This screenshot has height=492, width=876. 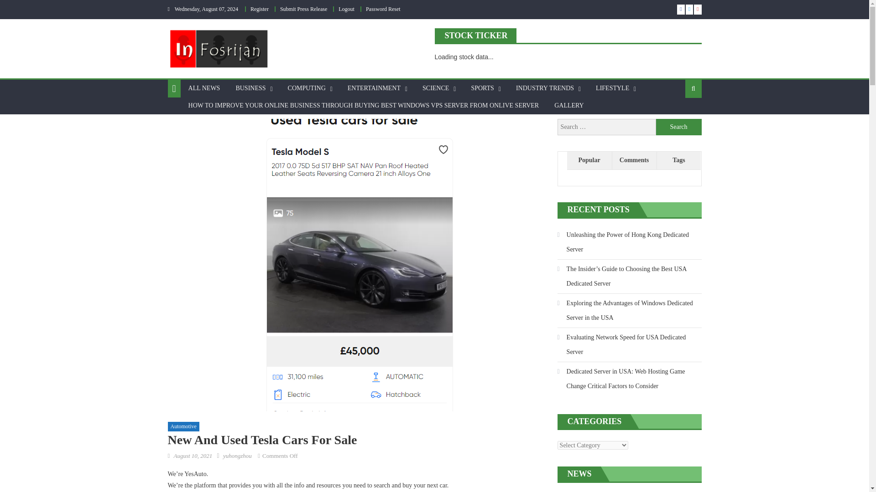 What do you see at coordinates (383, 9) in the screenshot?
I see `Password Reset` at bounding box center [383, 9].